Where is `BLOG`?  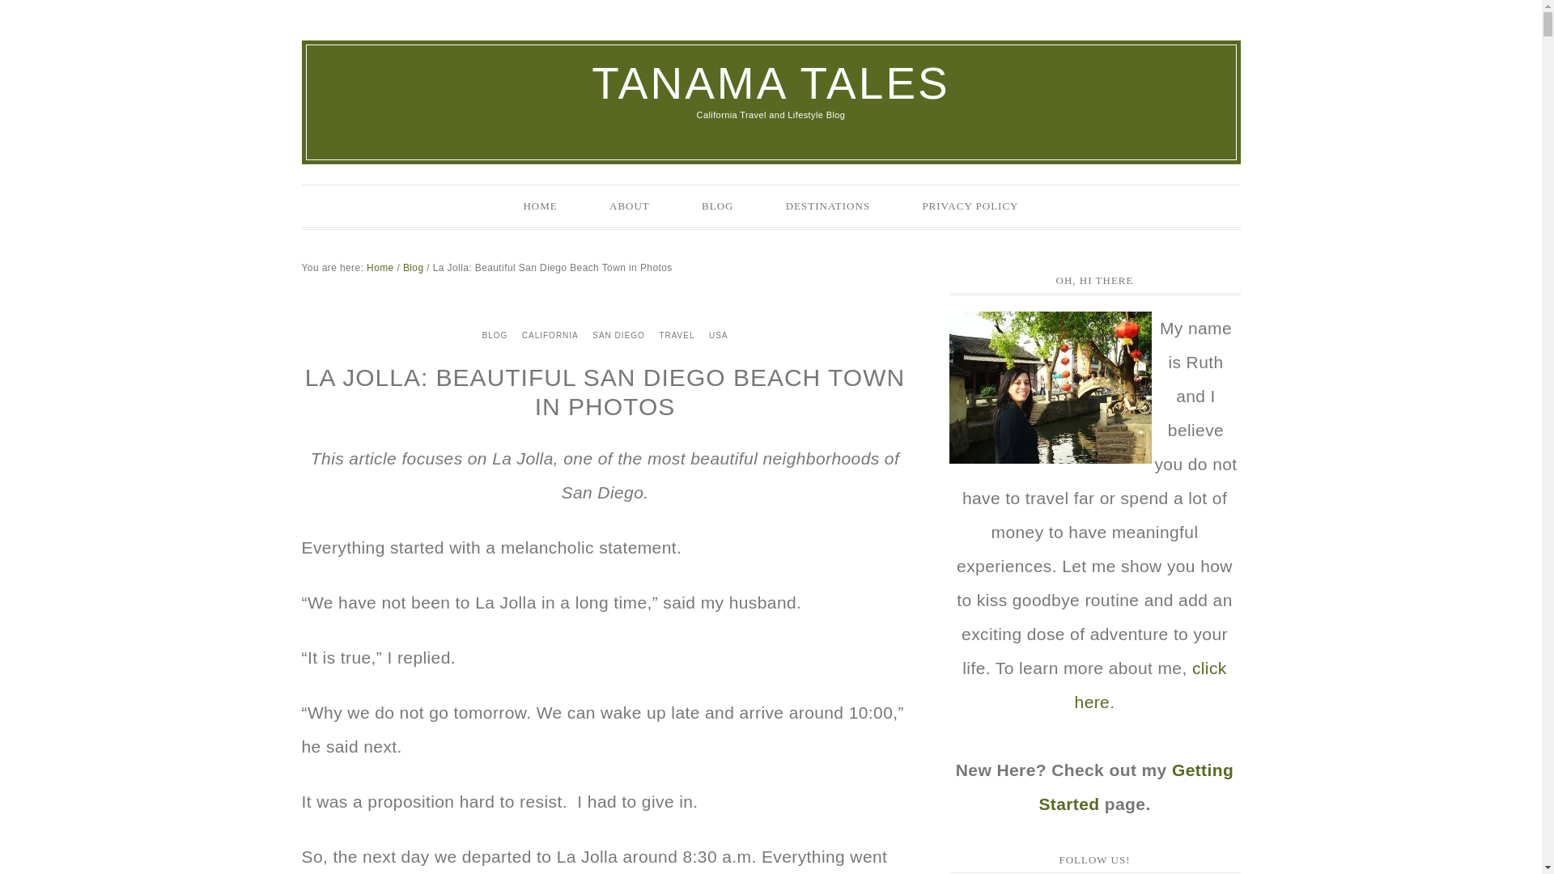 BLOG is located at coordinates (717, 206).